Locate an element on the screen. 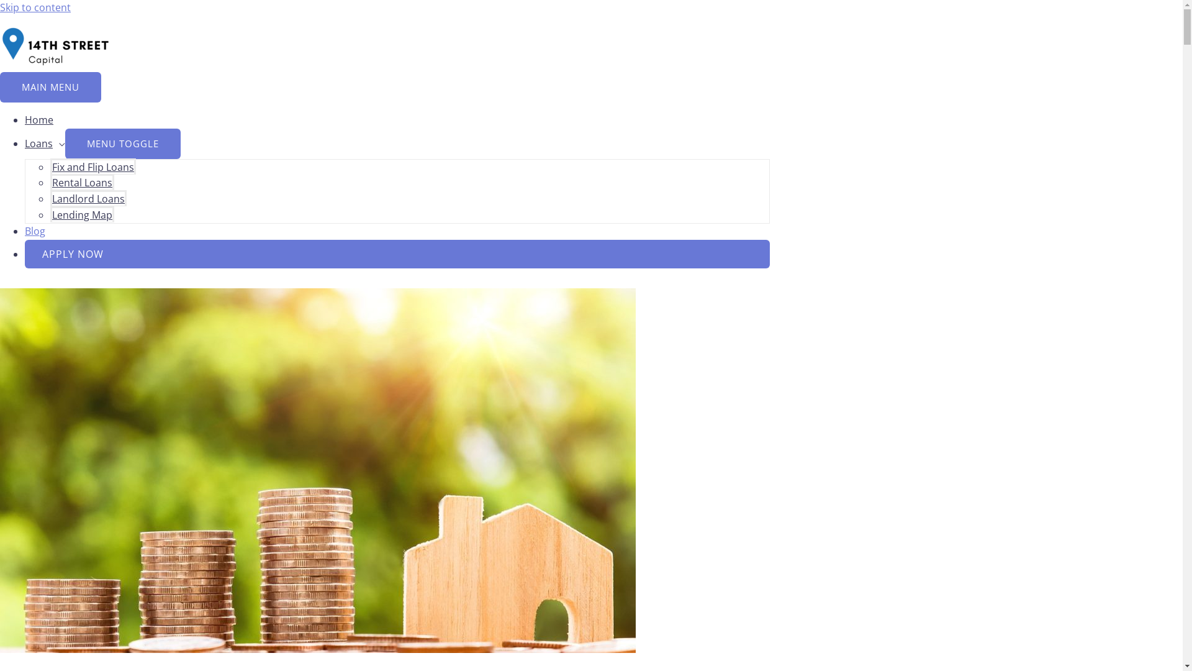  Lending Map is located at coordinates (82, 214).